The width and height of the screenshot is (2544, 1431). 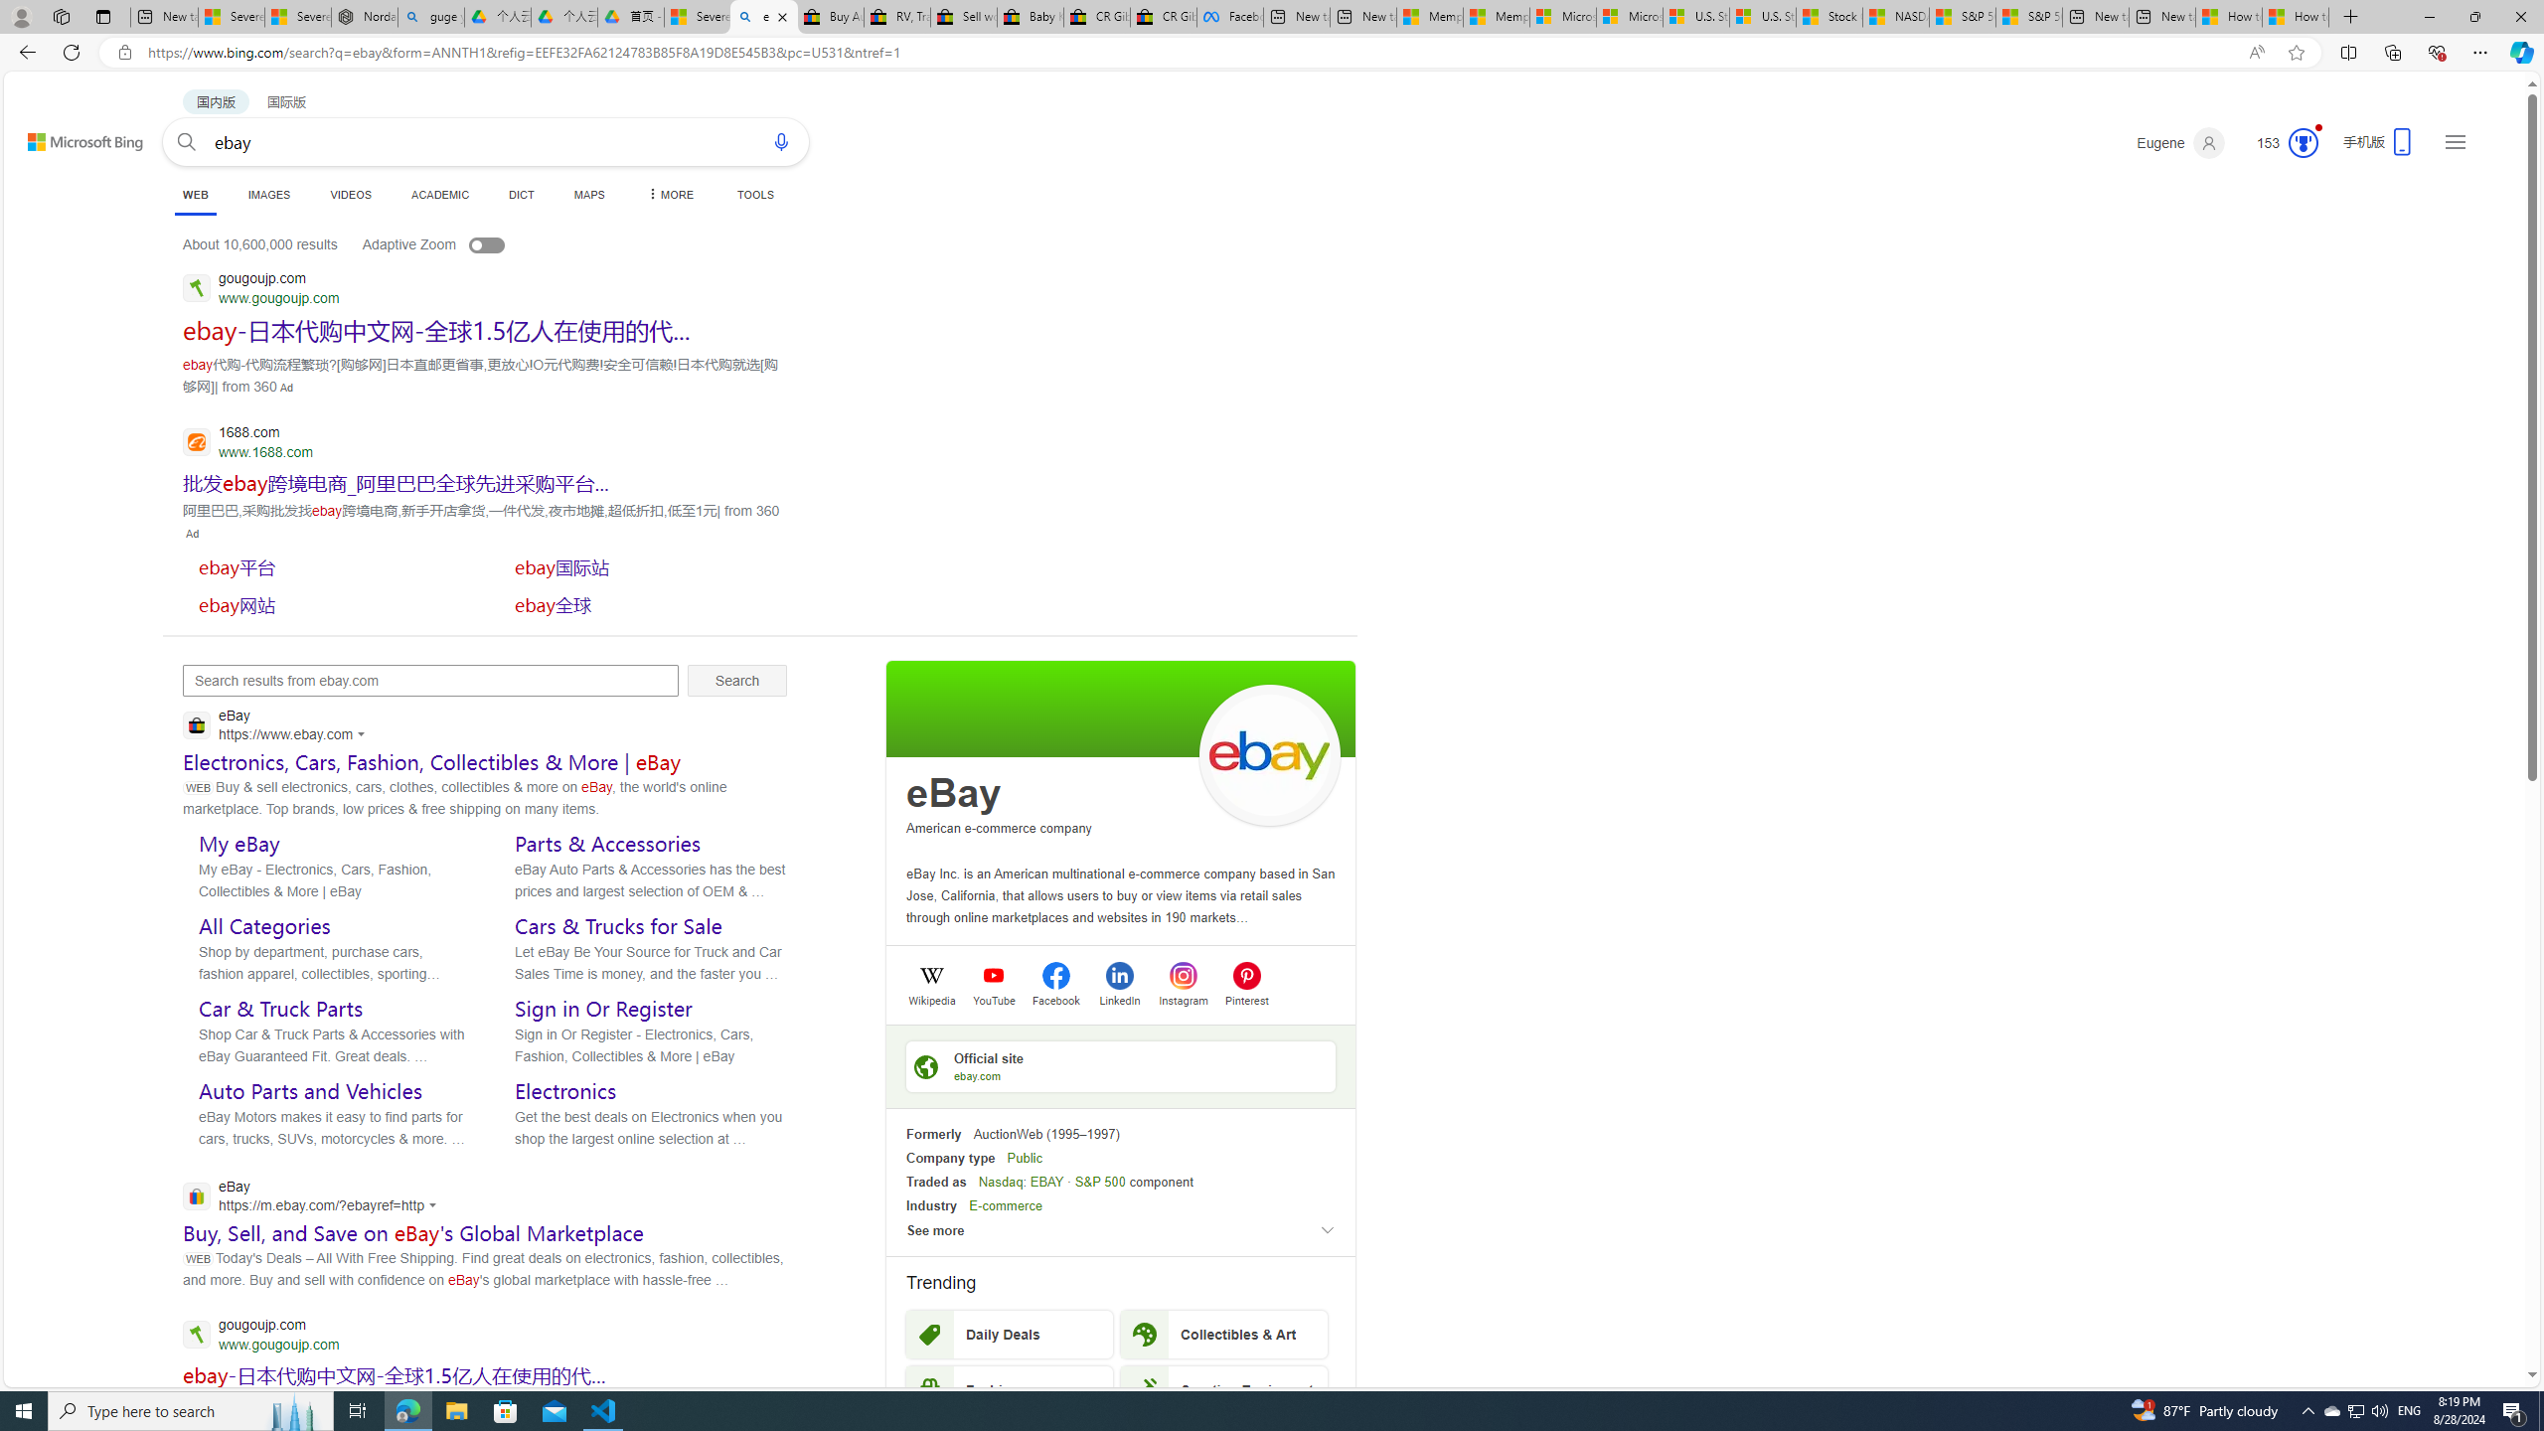 I want to click on Electronics, Cars, Fashion, Collectibles & More | eBay, so click(x=432, y=762).